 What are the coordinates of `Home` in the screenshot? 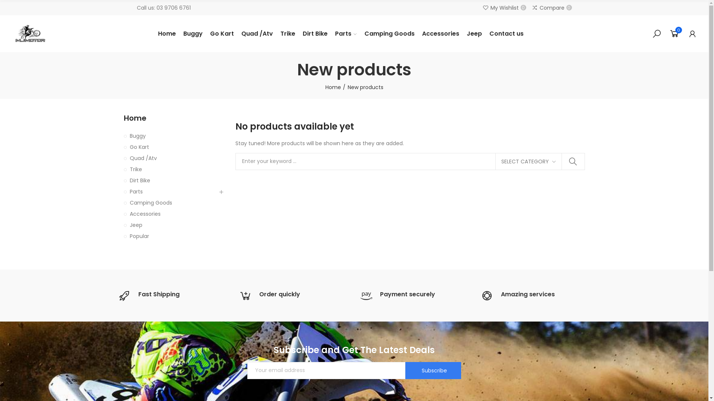 It's located at (167, 34).